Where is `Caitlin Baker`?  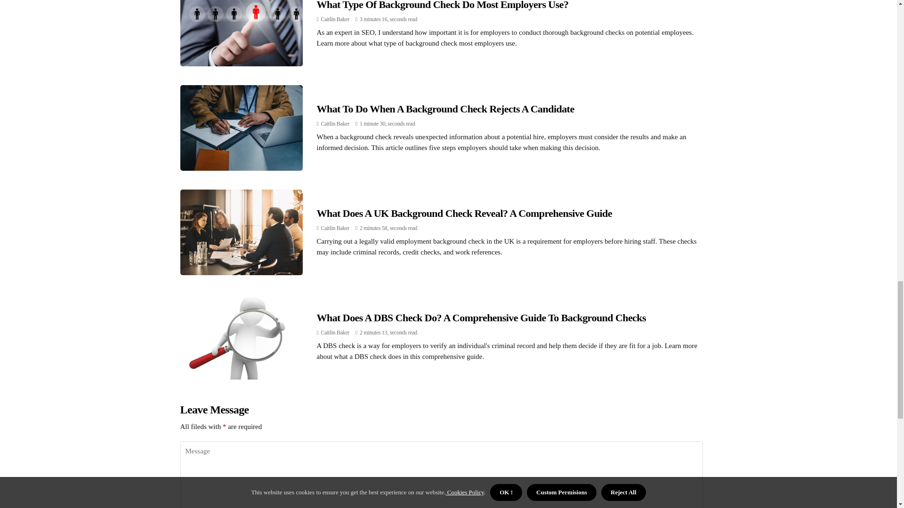 Caitlin Baker is located at coordinates (335, 332).